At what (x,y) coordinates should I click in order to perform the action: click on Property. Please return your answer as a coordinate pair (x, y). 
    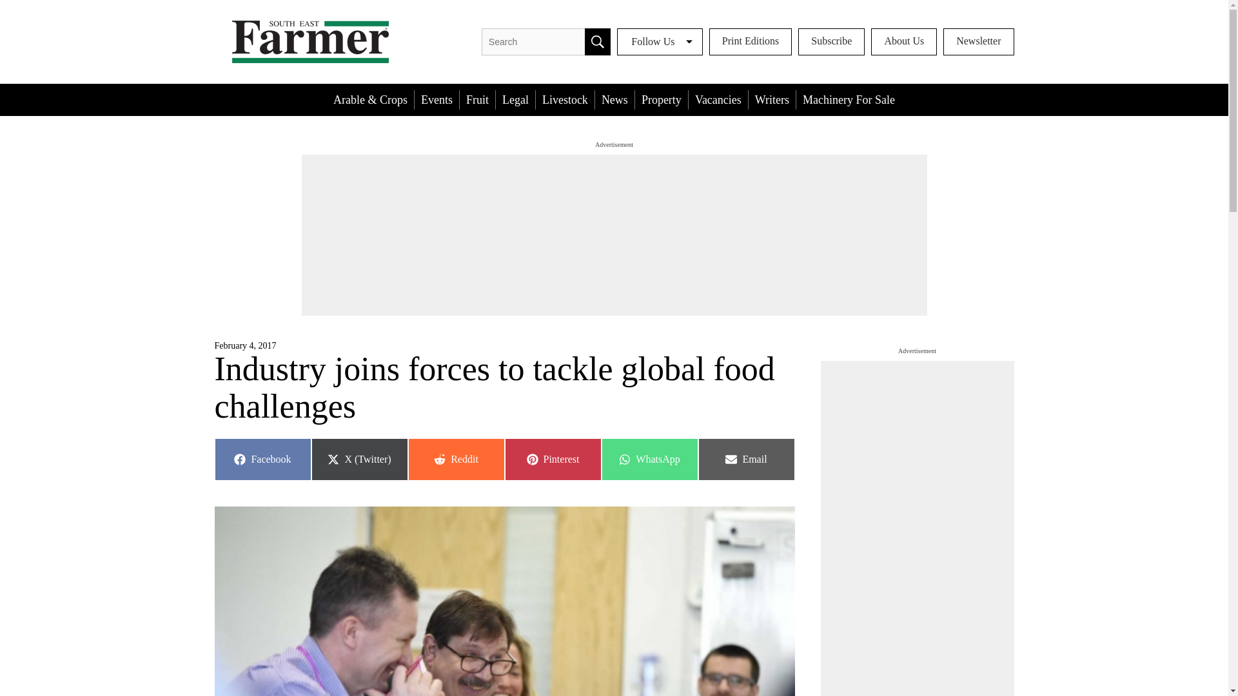
    Looking at the image, I should click on (597, 42).